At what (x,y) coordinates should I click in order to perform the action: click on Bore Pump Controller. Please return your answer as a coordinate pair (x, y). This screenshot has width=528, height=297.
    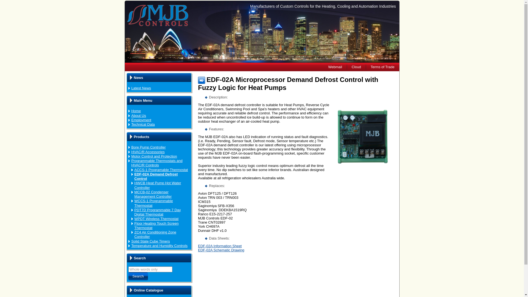
    Looking at the image, I should click on (148, 147).